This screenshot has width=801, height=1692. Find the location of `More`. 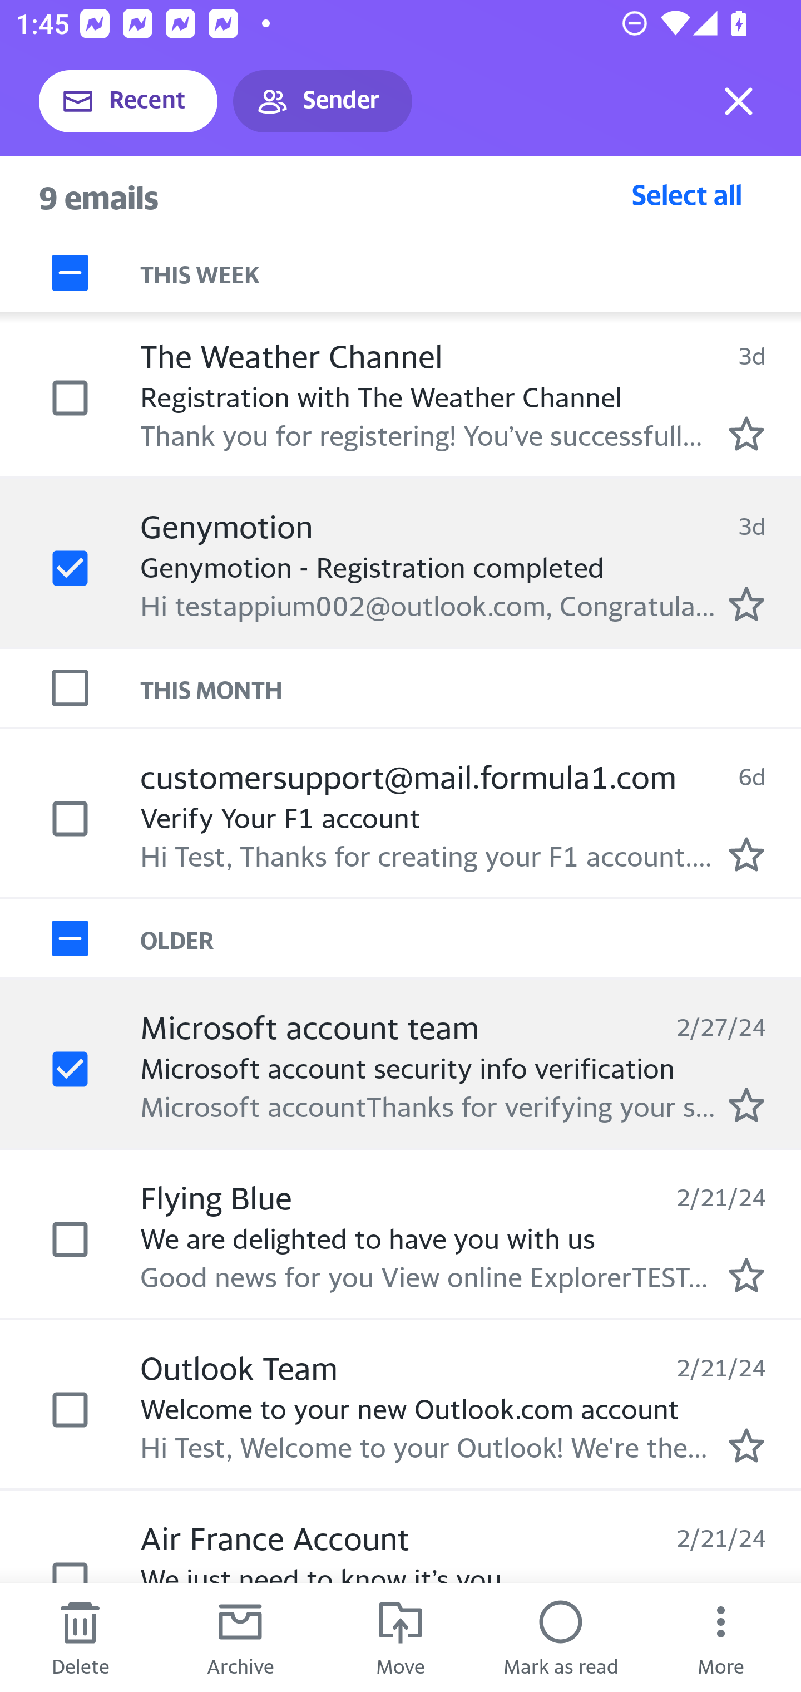

More is located at coordinates (721, 1637).